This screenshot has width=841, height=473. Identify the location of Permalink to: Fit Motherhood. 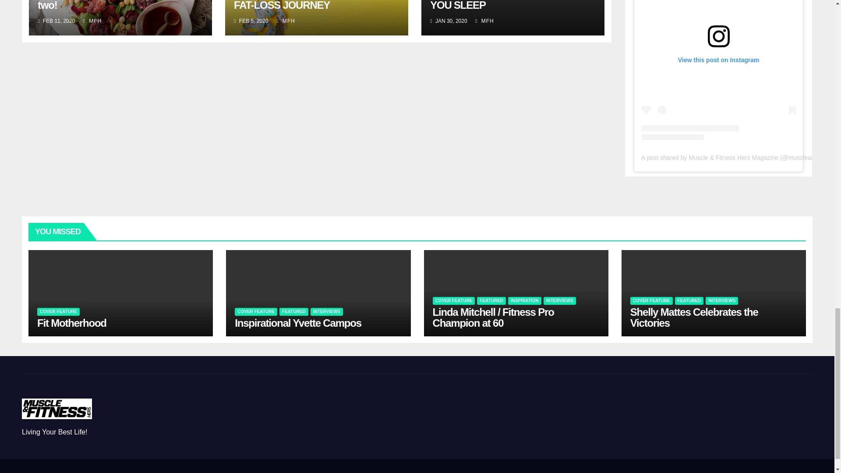
(72, 322).